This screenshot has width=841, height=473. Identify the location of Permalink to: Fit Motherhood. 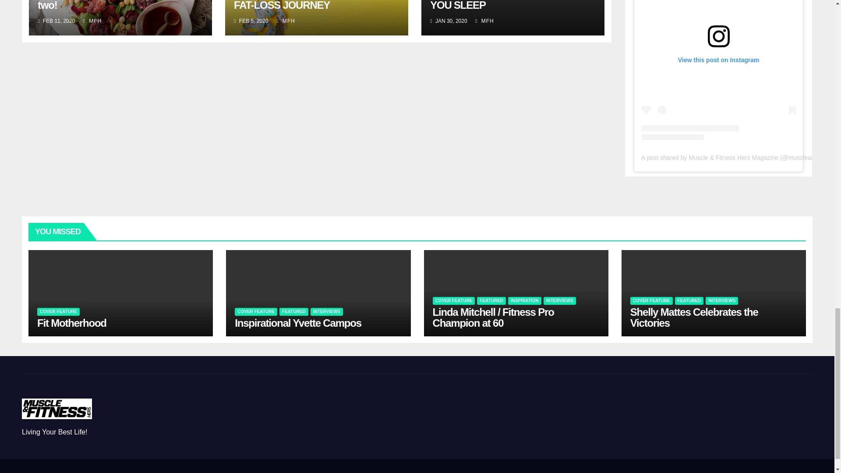
(72, 322).